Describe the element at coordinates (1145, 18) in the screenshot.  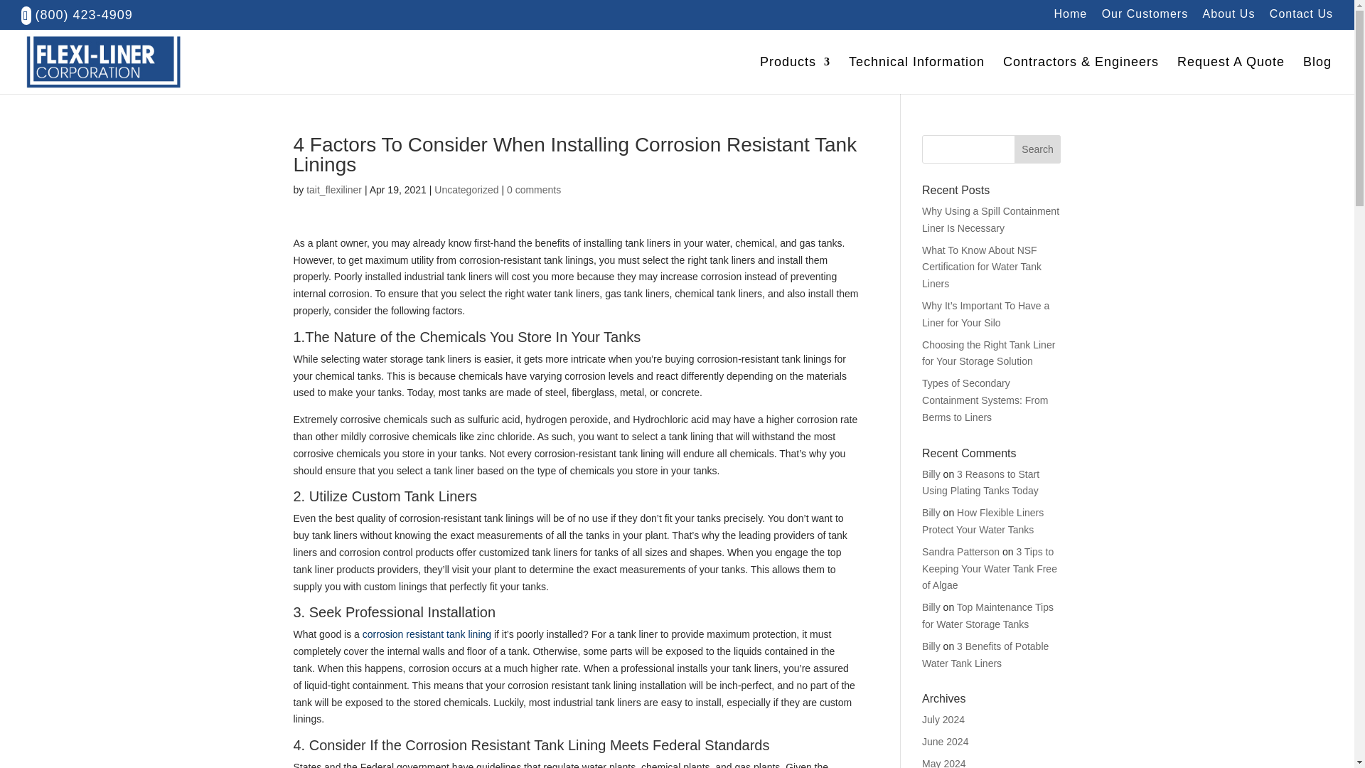
I see `Our Customers` at that location.